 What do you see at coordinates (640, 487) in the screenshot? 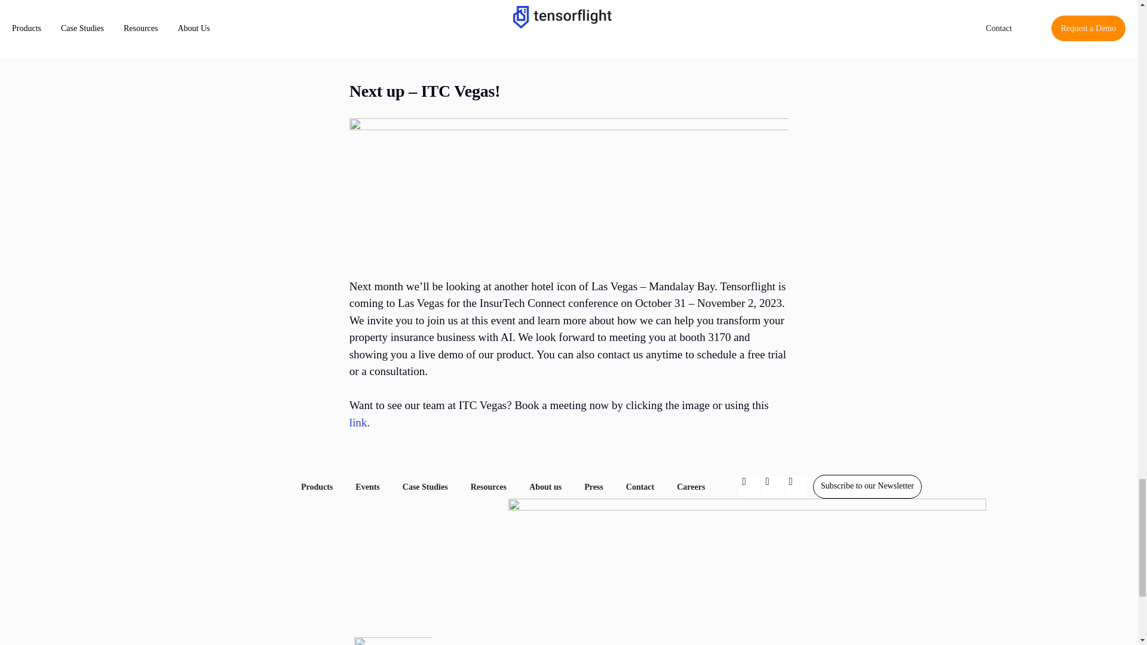
I see `Contact` at bounding box center [640, 487].